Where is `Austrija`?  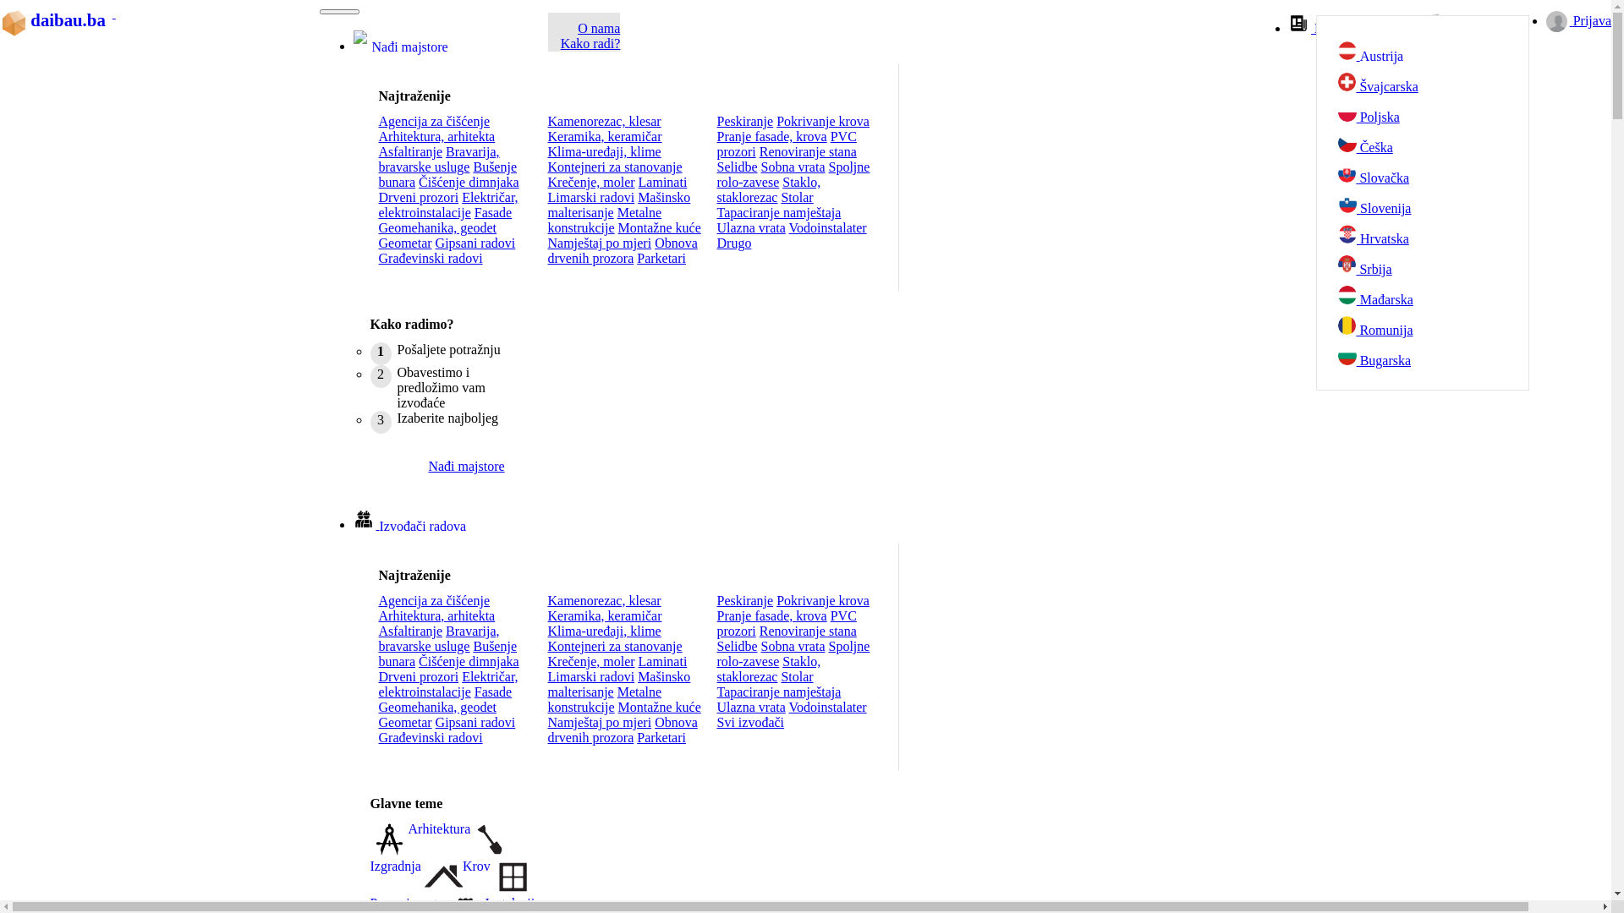
Austrija is located at coordinates (1444, 51).